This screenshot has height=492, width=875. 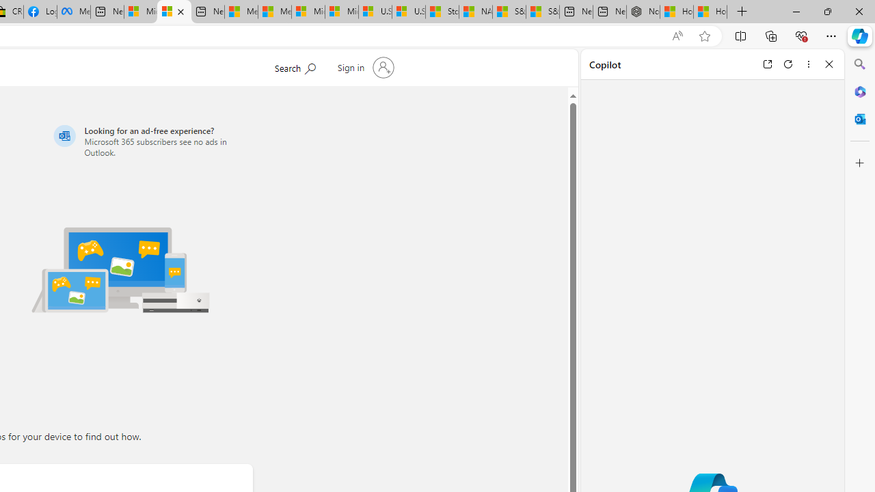 I want to click on Microsoft 365, so click(x=860, y=91).